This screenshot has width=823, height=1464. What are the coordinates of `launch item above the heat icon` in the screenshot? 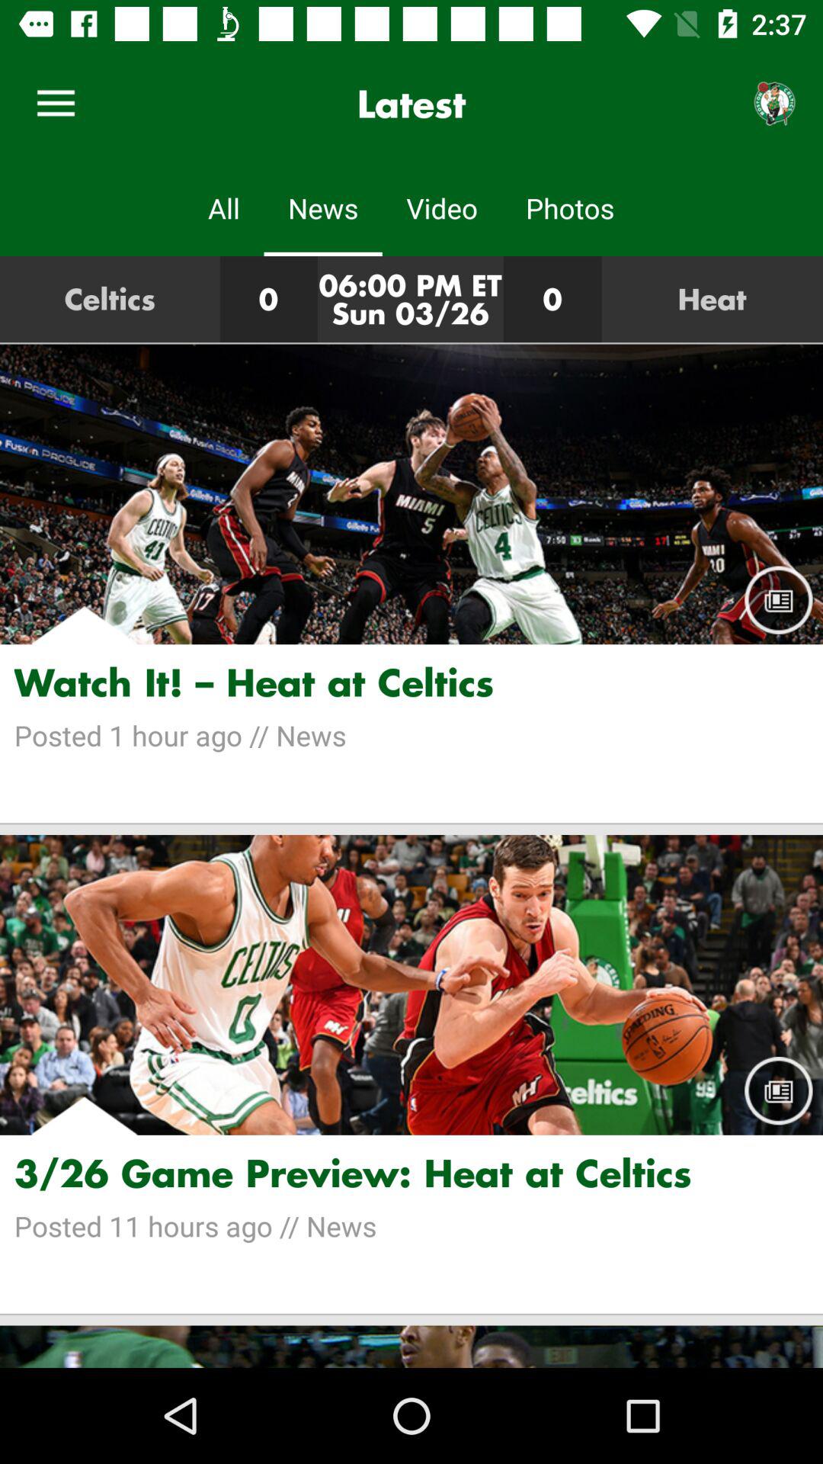 It's located at (774, 104).